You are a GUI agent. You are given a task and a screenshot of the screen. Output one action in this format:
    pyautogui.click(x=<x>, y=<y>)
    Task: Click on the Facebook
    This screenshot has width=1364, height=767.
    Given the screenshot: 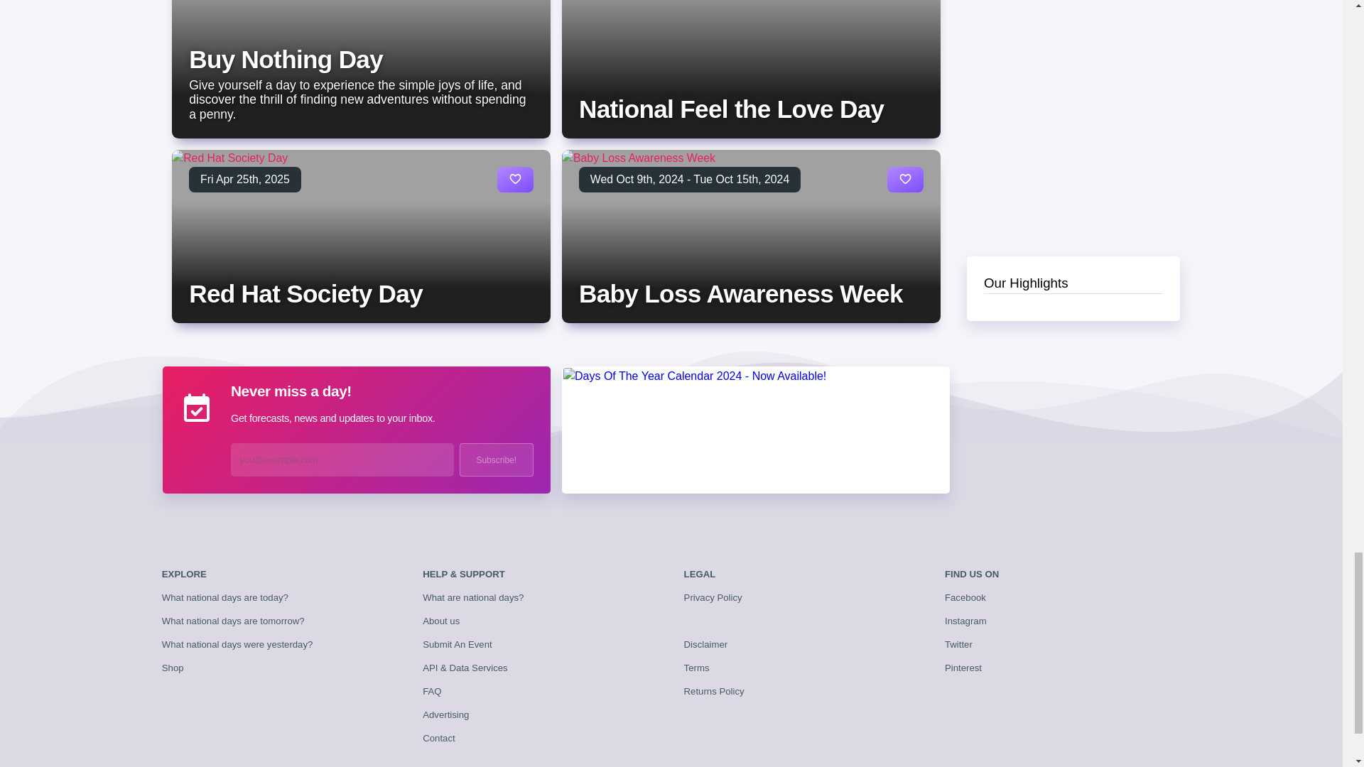 What is the action you would take?
    pyautogui.click(x=965, y=597)
    